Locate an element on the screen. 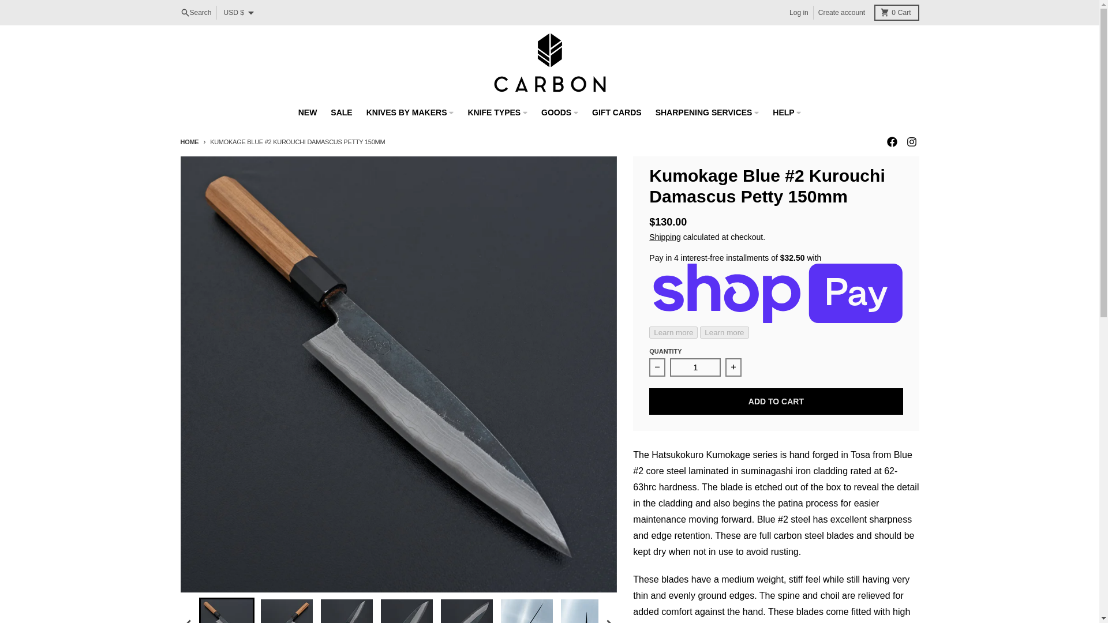 The width and height of the screenshot is (1108, 623). Log in is located at coordinates (799, 12).